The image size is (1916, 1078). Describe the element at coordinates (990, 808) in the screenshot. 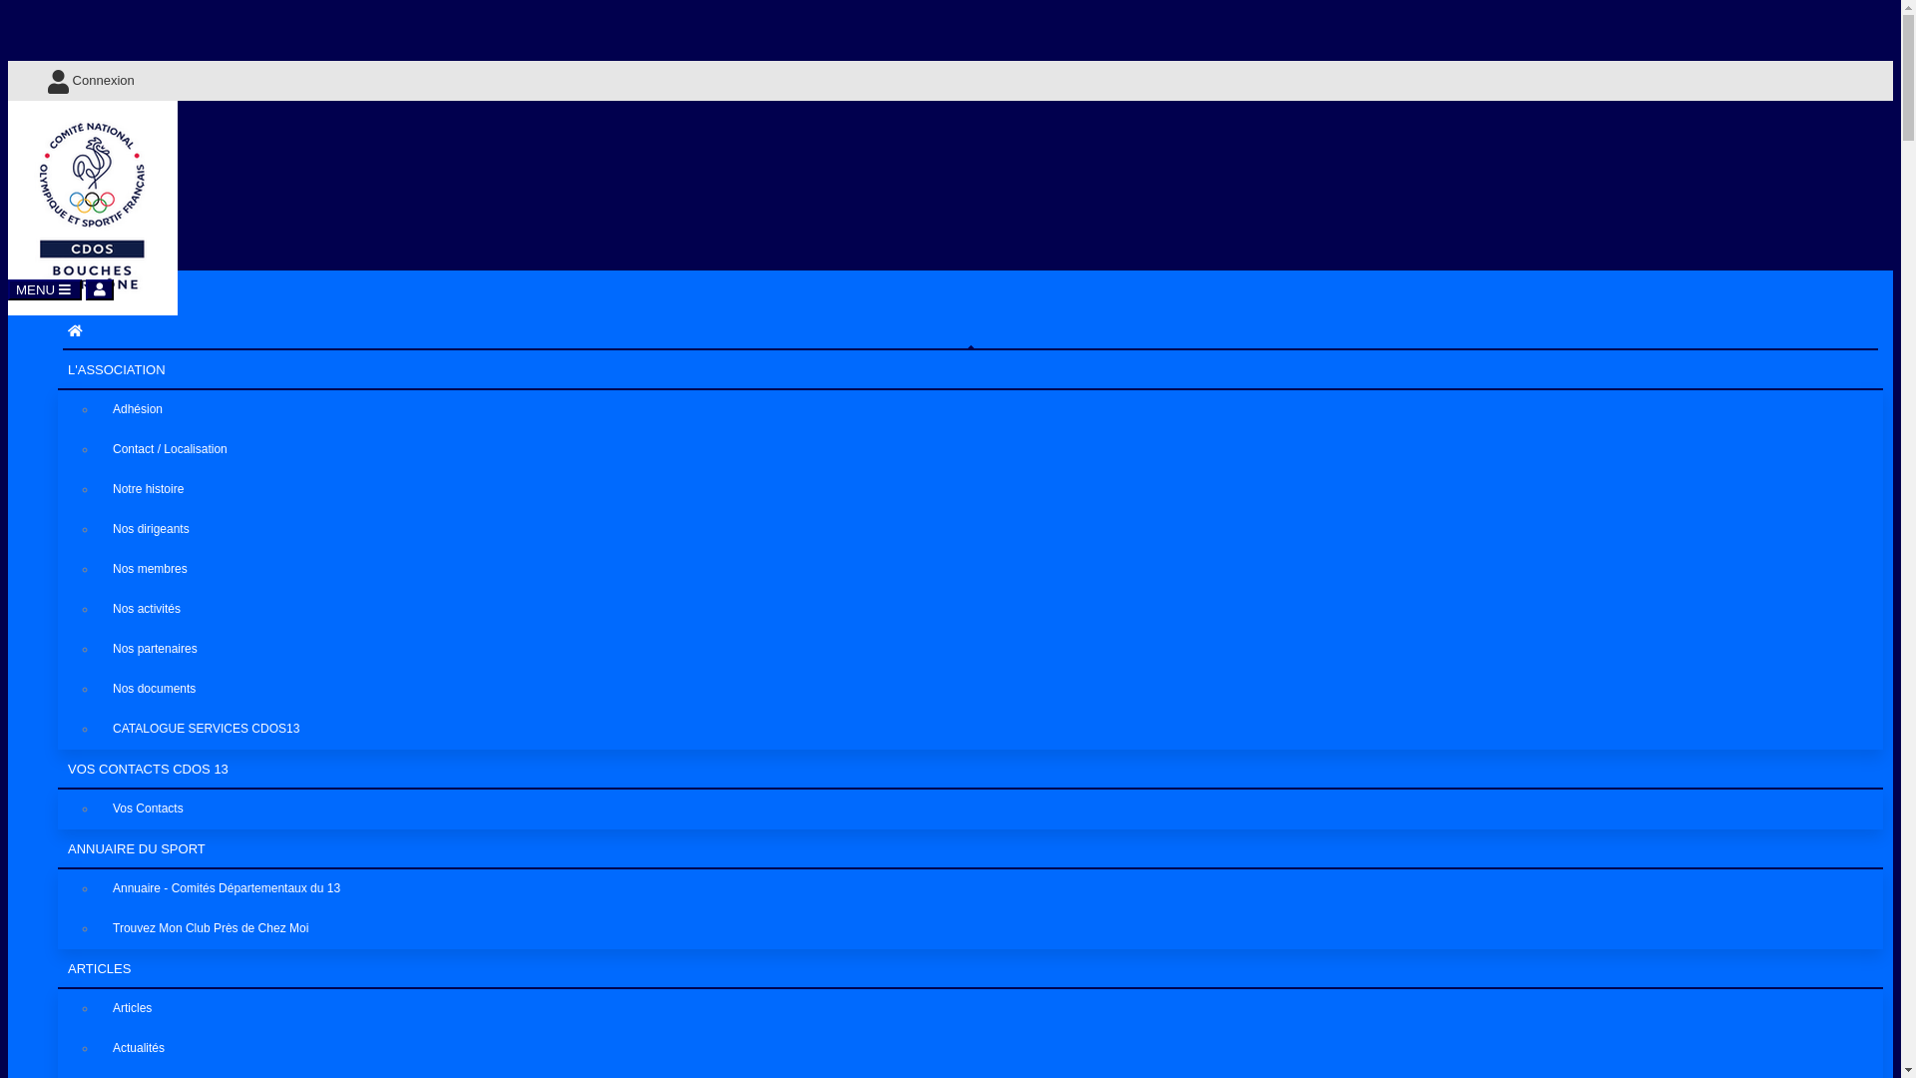

I see `Vos Contacts` at that location.